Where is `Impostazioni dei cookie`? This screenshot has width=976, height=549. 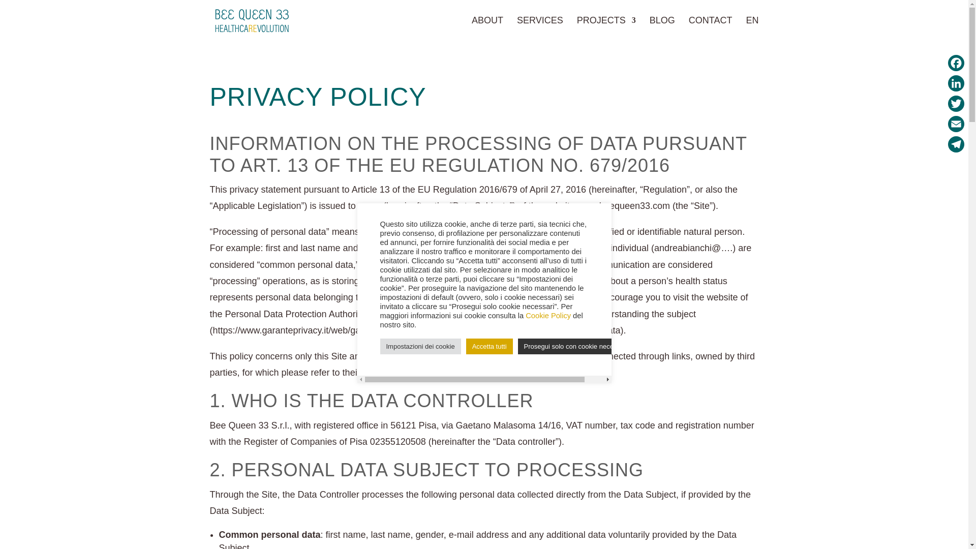 Impostazioni dei cookie is located at coordinates (420, 346).